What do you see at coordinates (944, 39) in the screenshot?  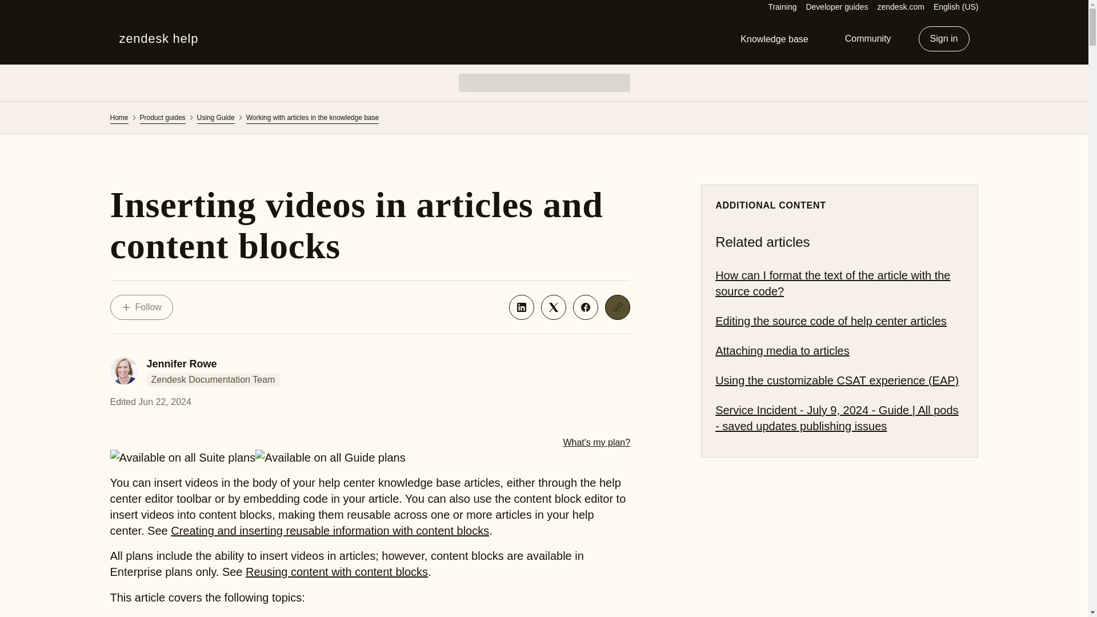 I see `Sign in` at bounding box center [944, 39].